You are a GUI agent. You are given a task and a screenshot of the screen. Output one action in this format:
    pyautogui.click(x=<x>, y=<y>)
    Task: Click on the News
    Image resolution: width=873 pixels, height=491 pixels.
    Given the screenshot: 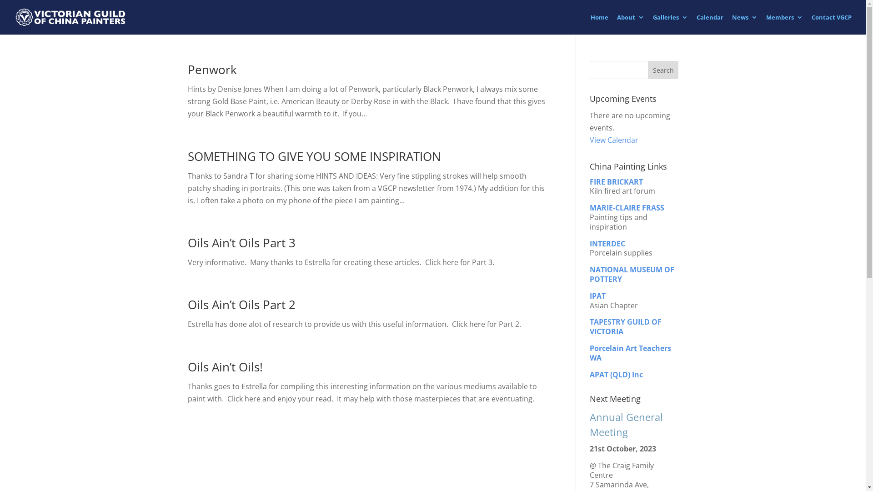 What is the action you would take?
    pyautogui.click(x=745, y=24)
    